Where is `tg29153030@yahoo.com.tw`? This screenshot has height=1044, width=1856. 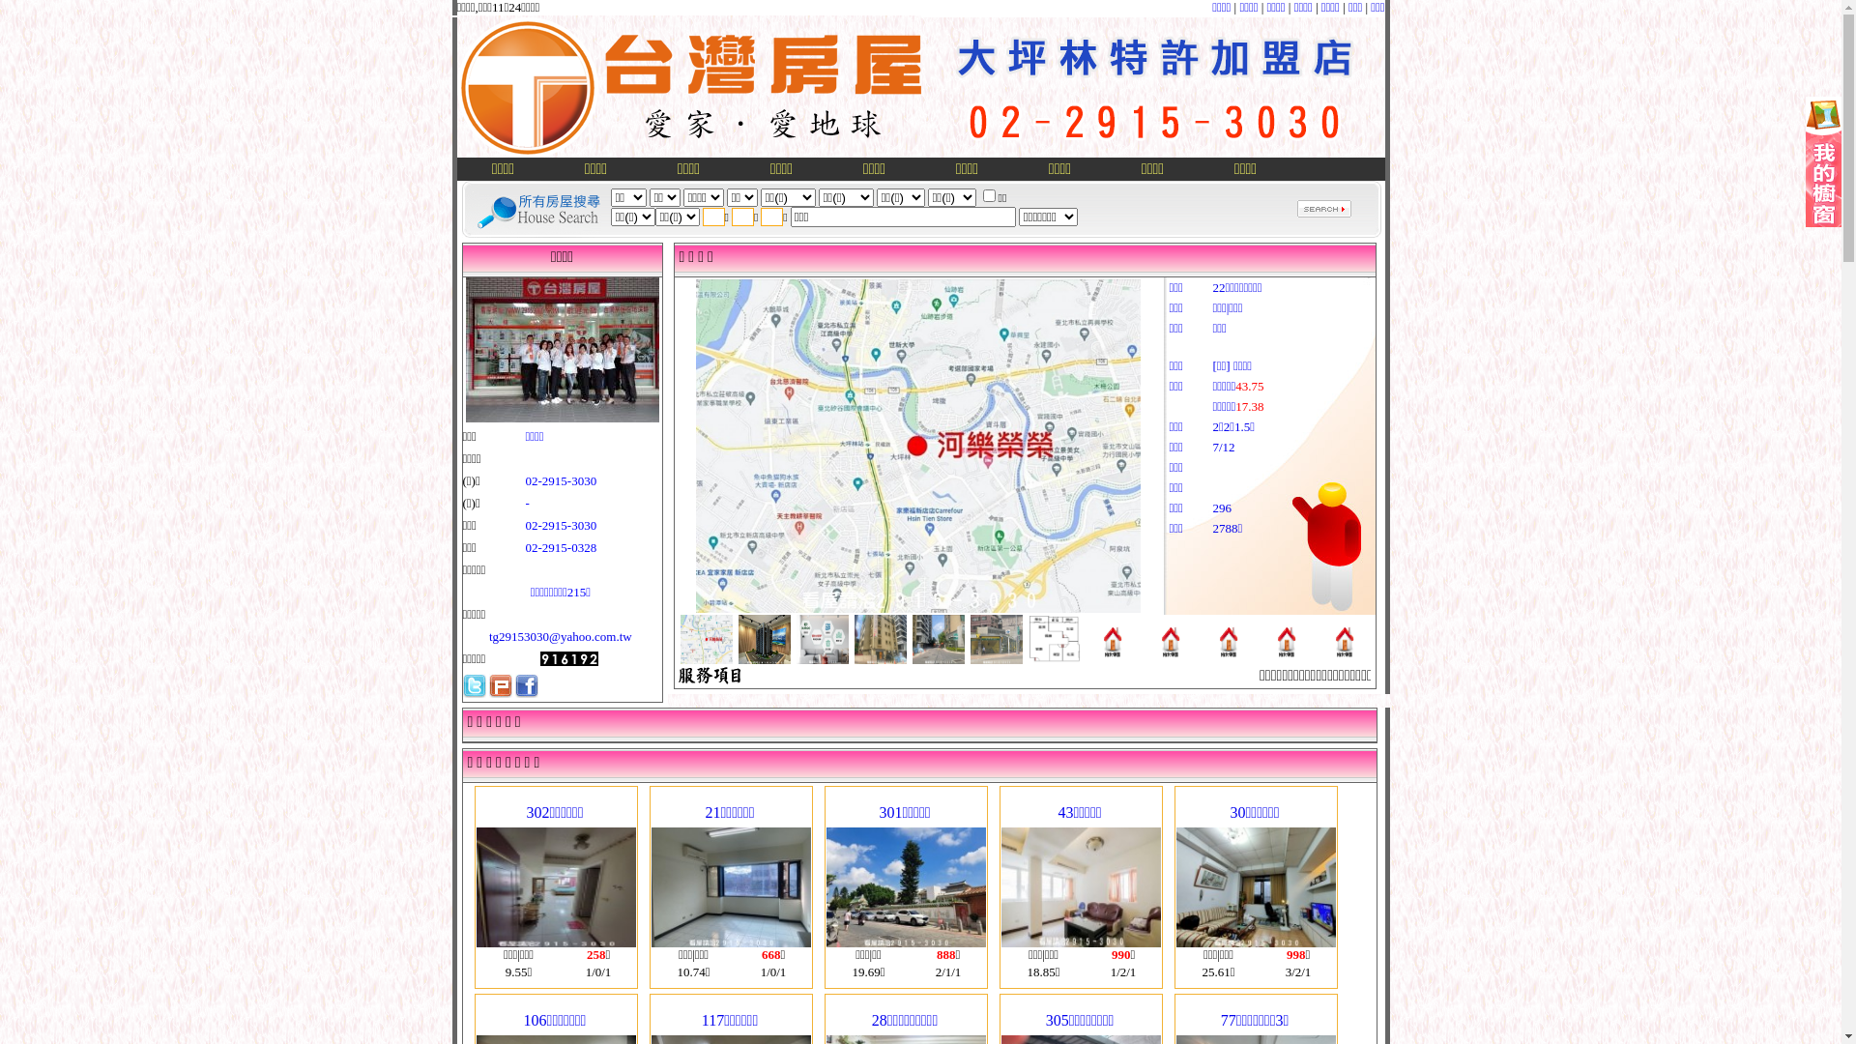
tg29153030@yahoo.com.tw is located at coordinates (561, 636).